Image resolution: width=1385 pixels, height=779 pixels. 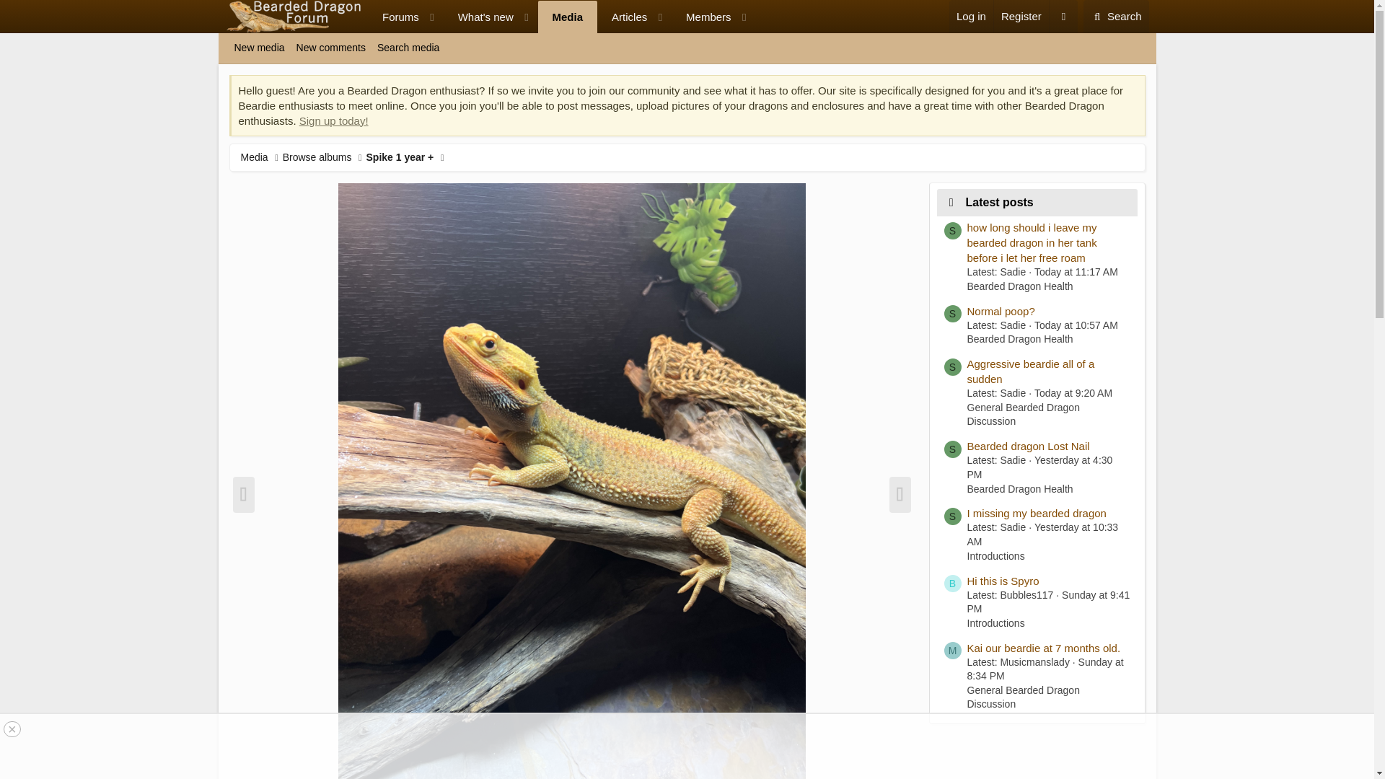 What do you see at coordinates (1045, 669) in the screenshot?
I see `Jul 13, 2024 at 8:34 PM` at bounding box center [1045, 669].